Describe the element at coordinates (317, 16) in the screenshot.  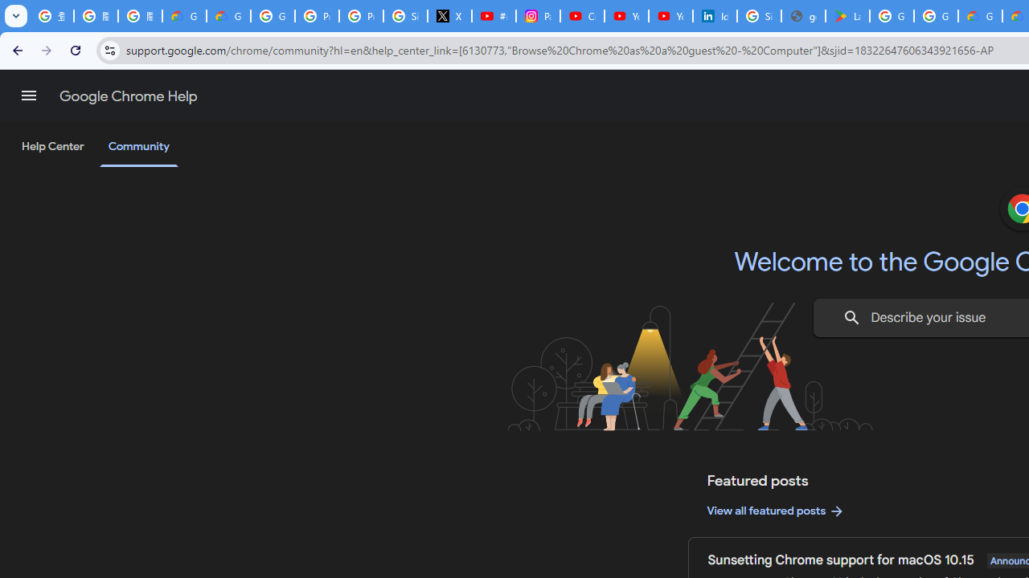
I see `Privacy Help Center - Policies Help` at that location.